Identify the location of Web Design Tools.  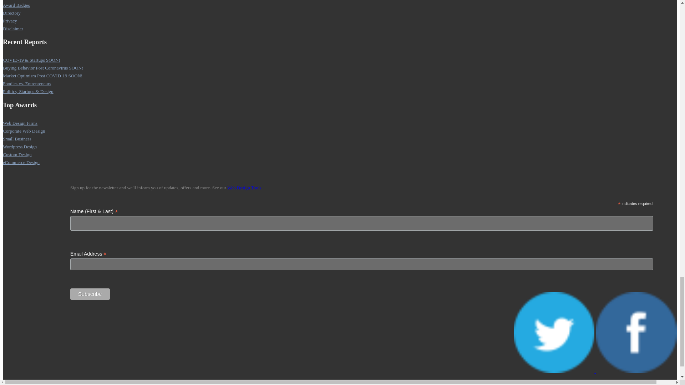
(244, 188).